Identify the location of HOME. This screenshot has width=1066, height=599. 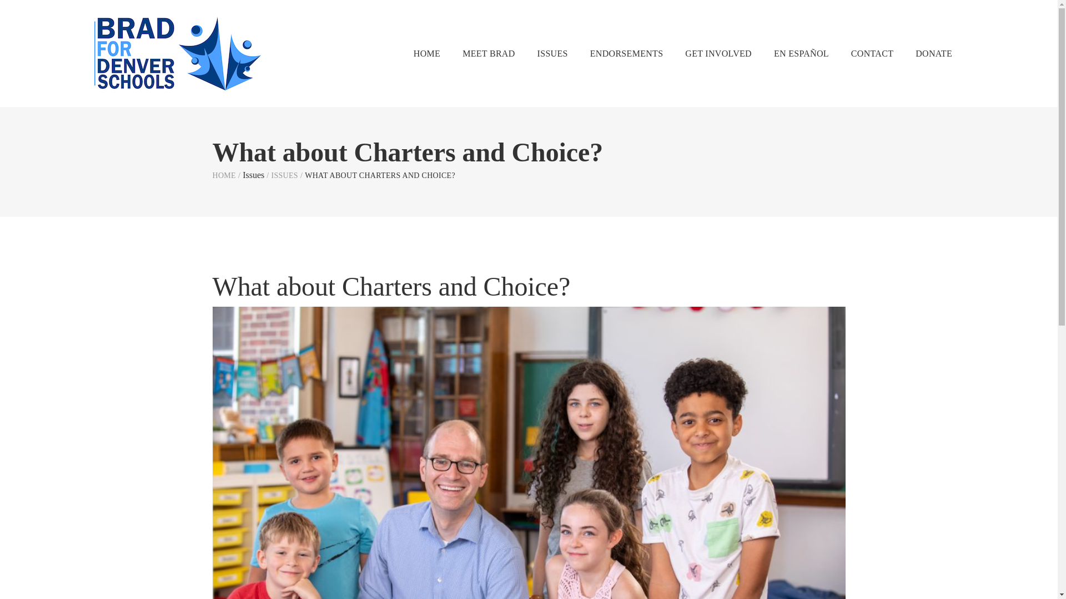
(426, 53).